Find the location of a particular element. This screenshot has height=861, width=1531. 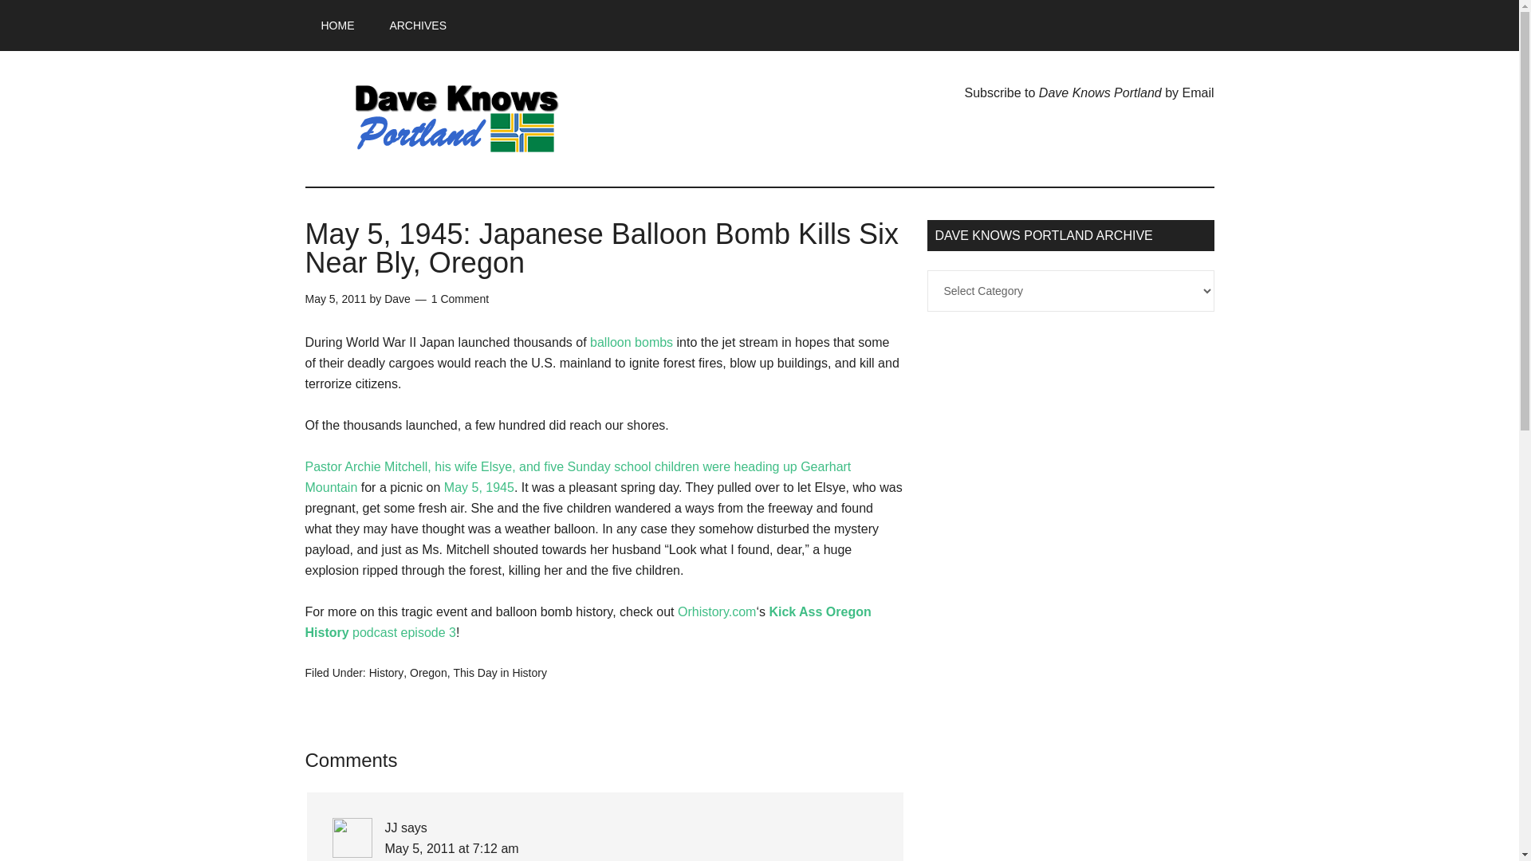

HOME is located at coordinates (337, 26).